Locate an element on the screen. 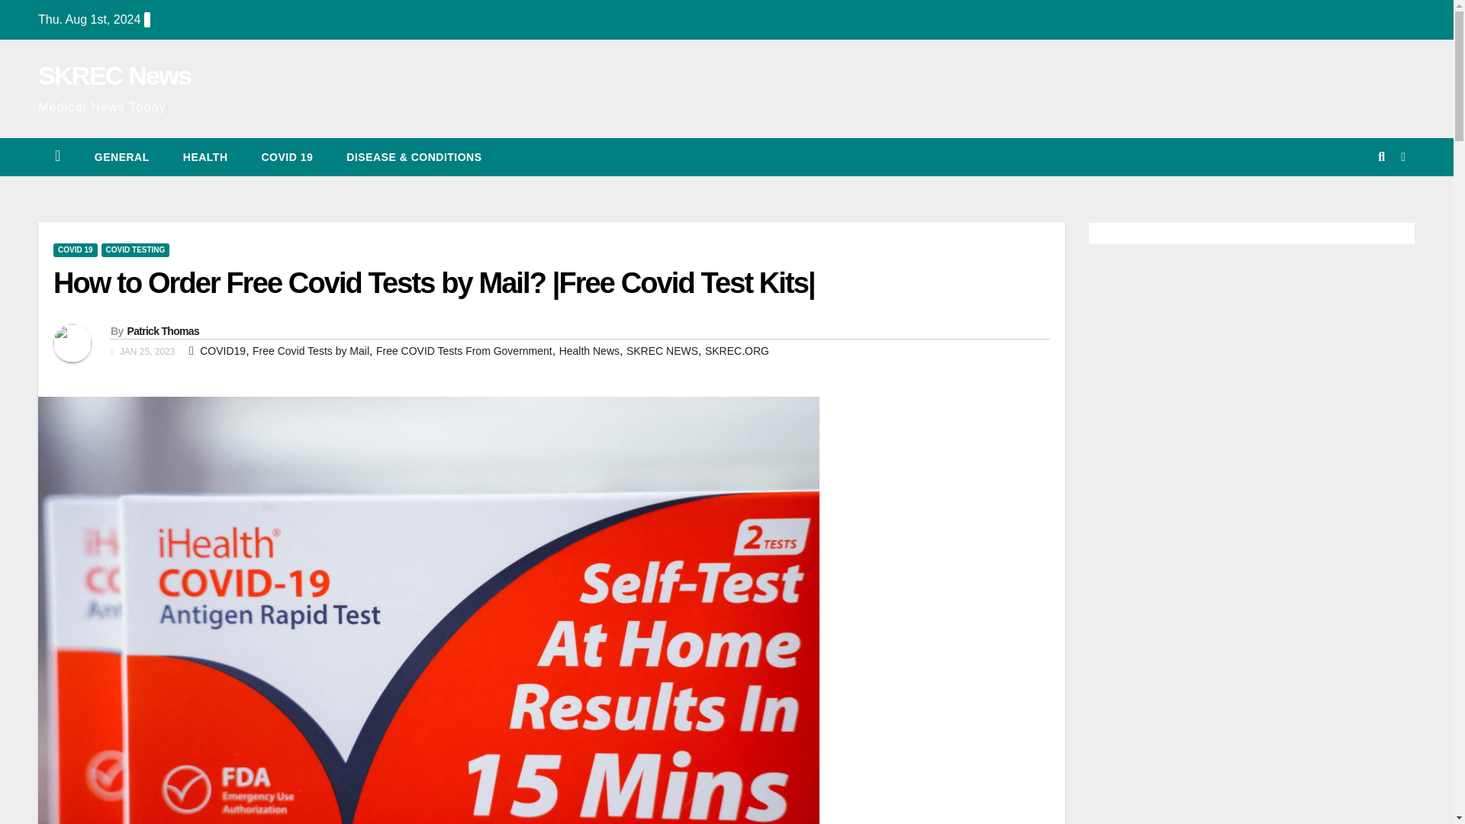 Image resolution: width=1465 pixels, height=824 pixels. SKREC News is located at coordinates (114, 75).